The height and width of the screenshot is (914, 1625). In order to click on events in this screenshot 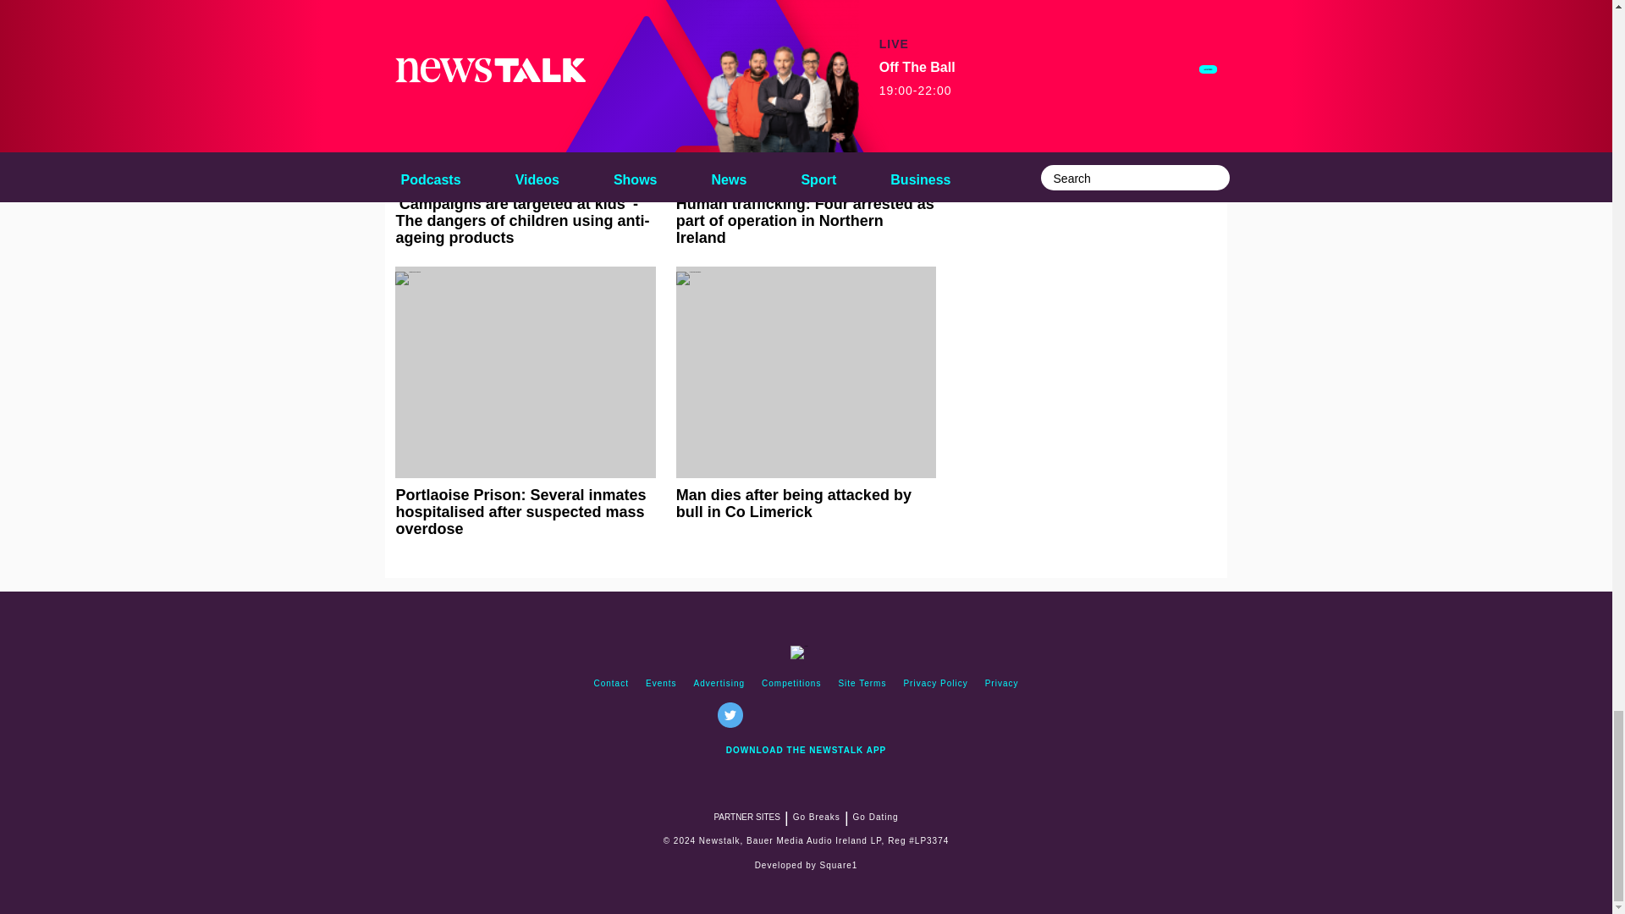, I will do `click(661, 684)`.